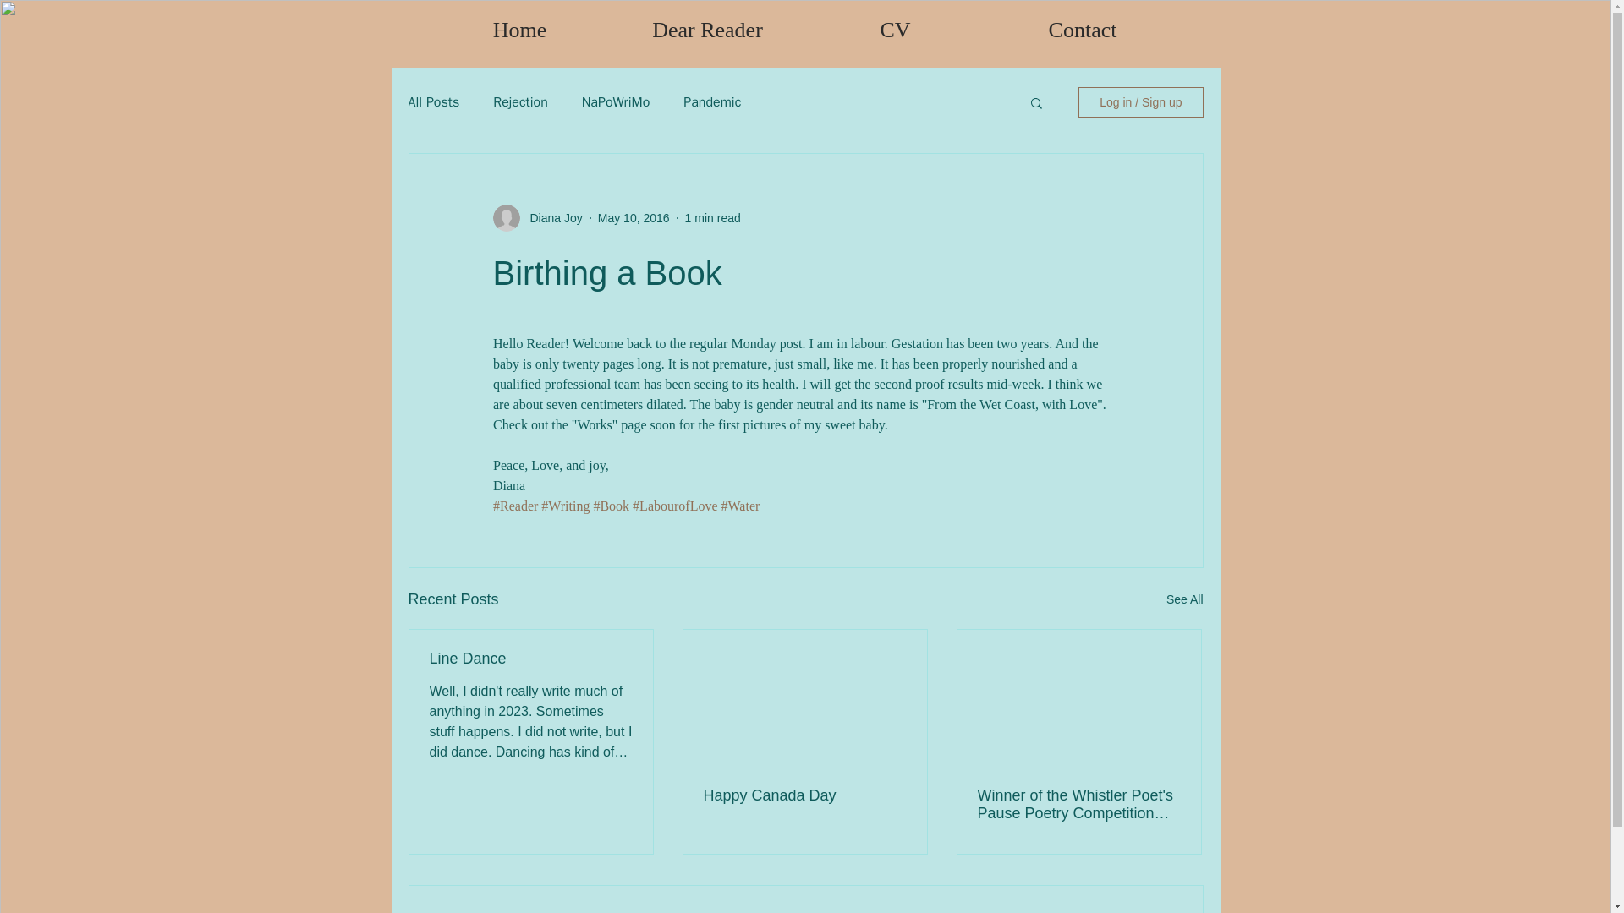  What do you see at coordinates (895, 30) in the screenshot?
I see `CV` at bounding box center [895, 30].